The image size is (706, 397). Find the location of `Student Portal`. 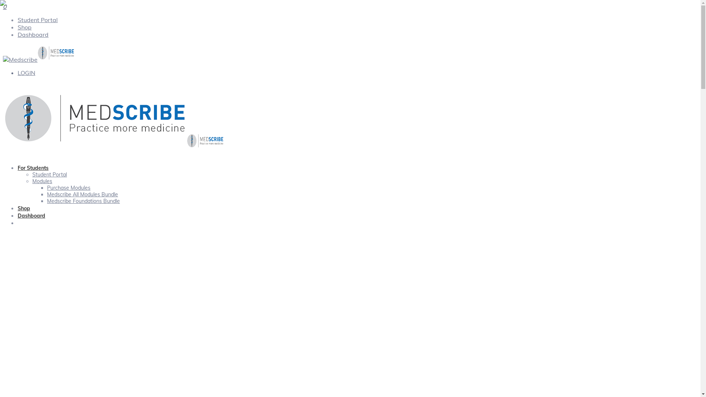

Student Portal is located at coordinates (38, 20).